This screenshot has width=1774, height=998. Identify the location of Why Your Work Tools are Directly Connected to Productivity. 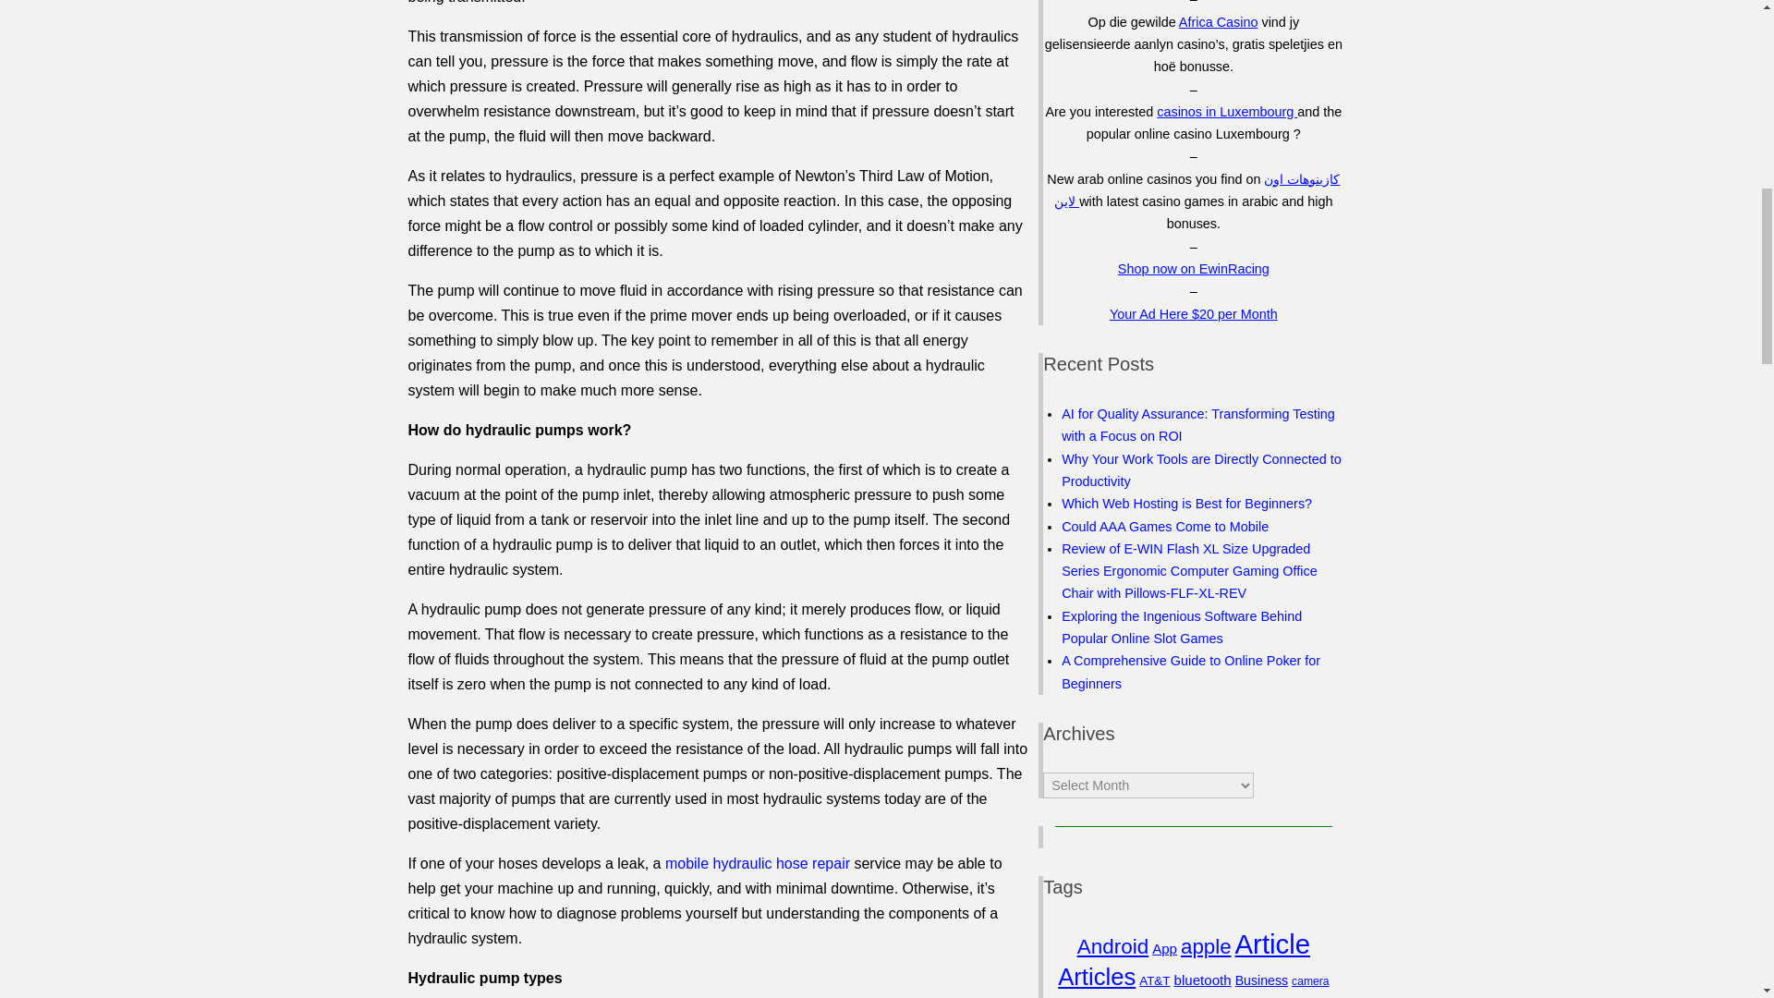
(1201, 470).